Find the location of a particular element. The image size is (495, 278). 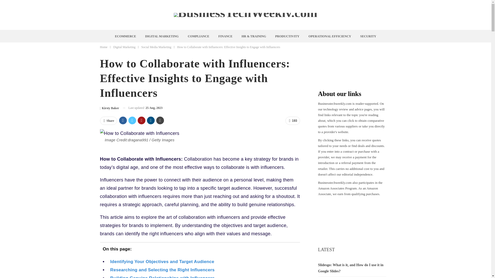

FINANCE is located at coordinates (225, 36).